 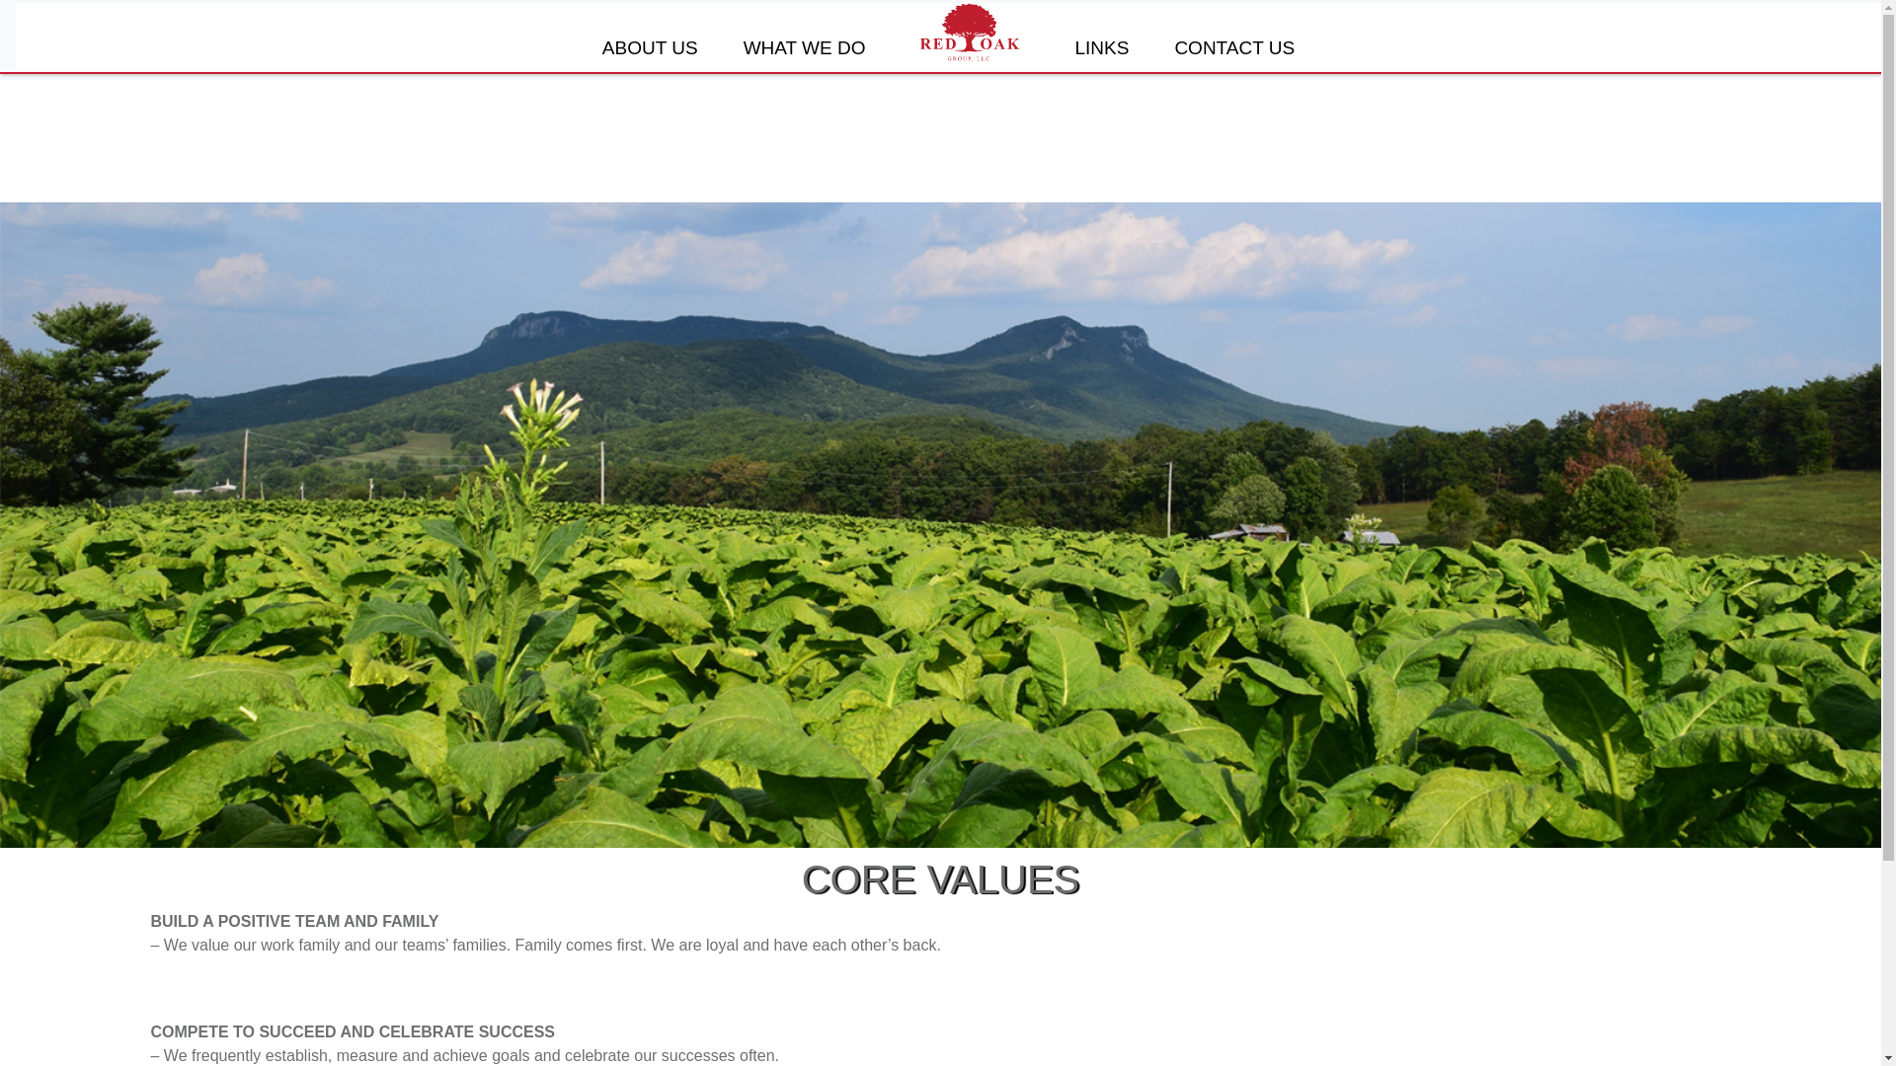 What do you see at coordinates (650, 47) in the screenshot?
I see `ABOUT US` at bounding box center [650, 47].